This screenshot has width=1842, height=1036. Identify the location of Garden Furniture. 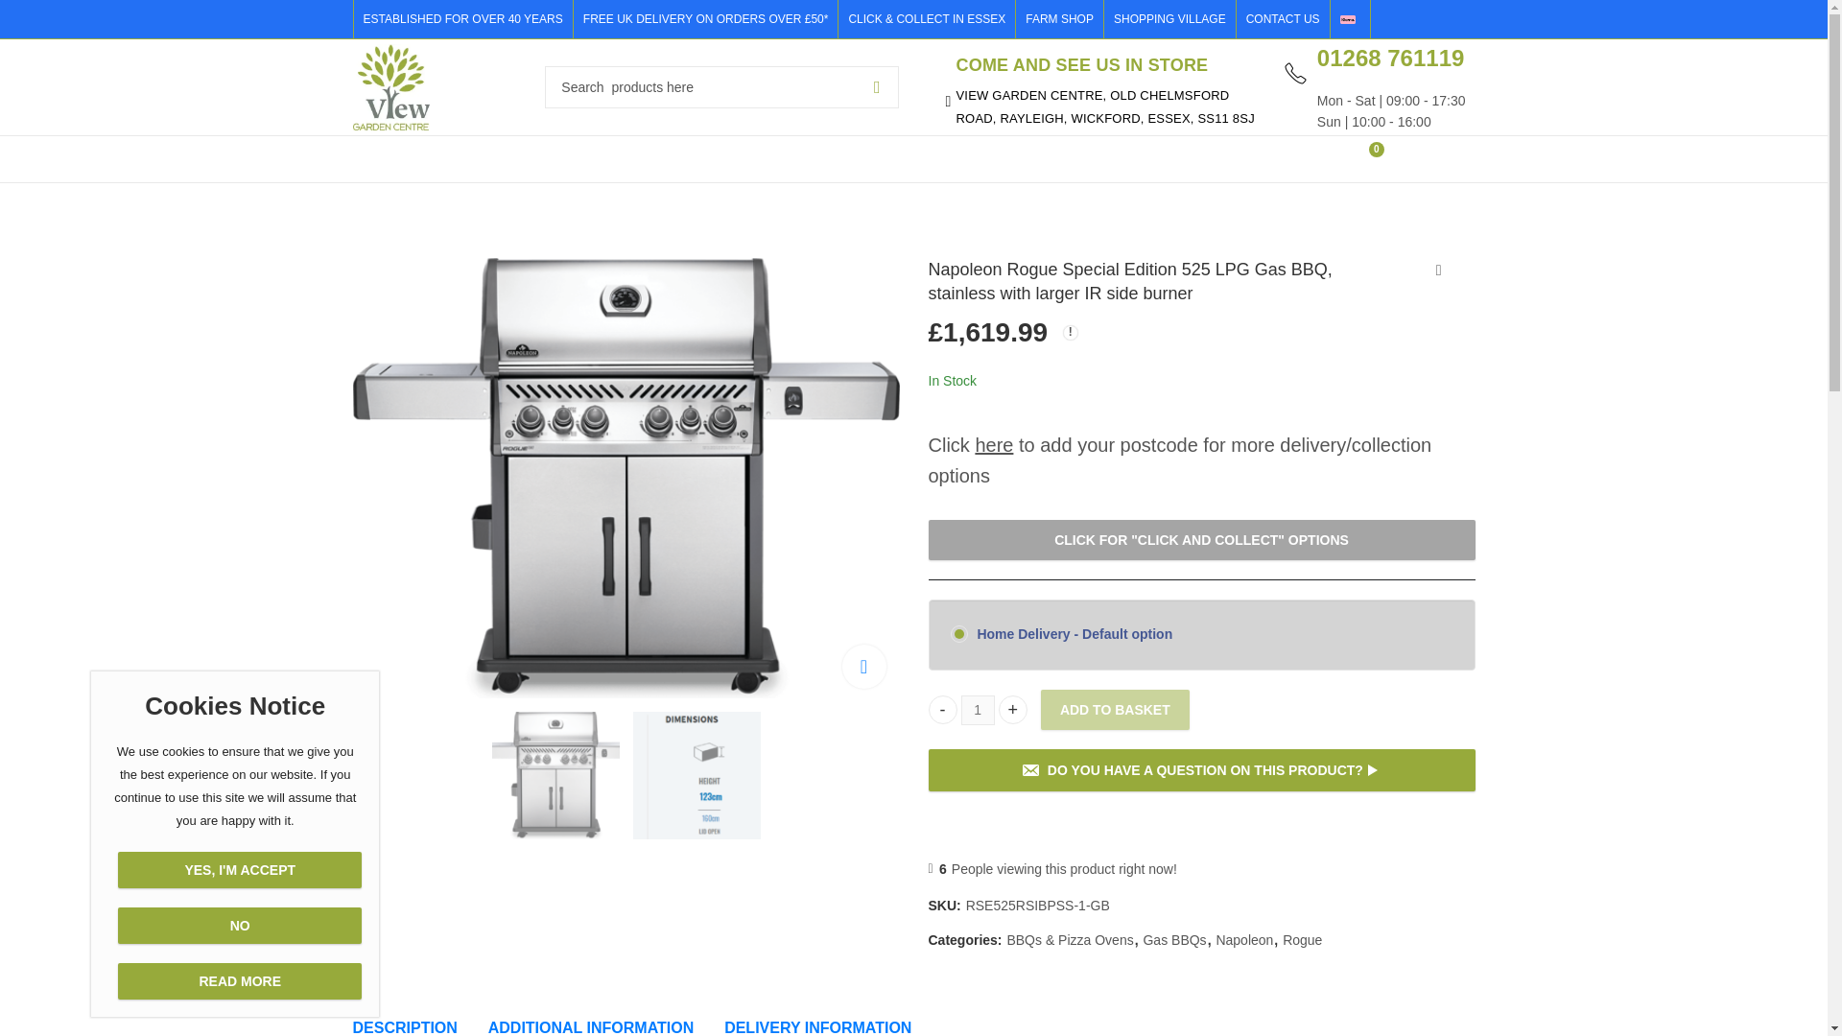
(511, 159).